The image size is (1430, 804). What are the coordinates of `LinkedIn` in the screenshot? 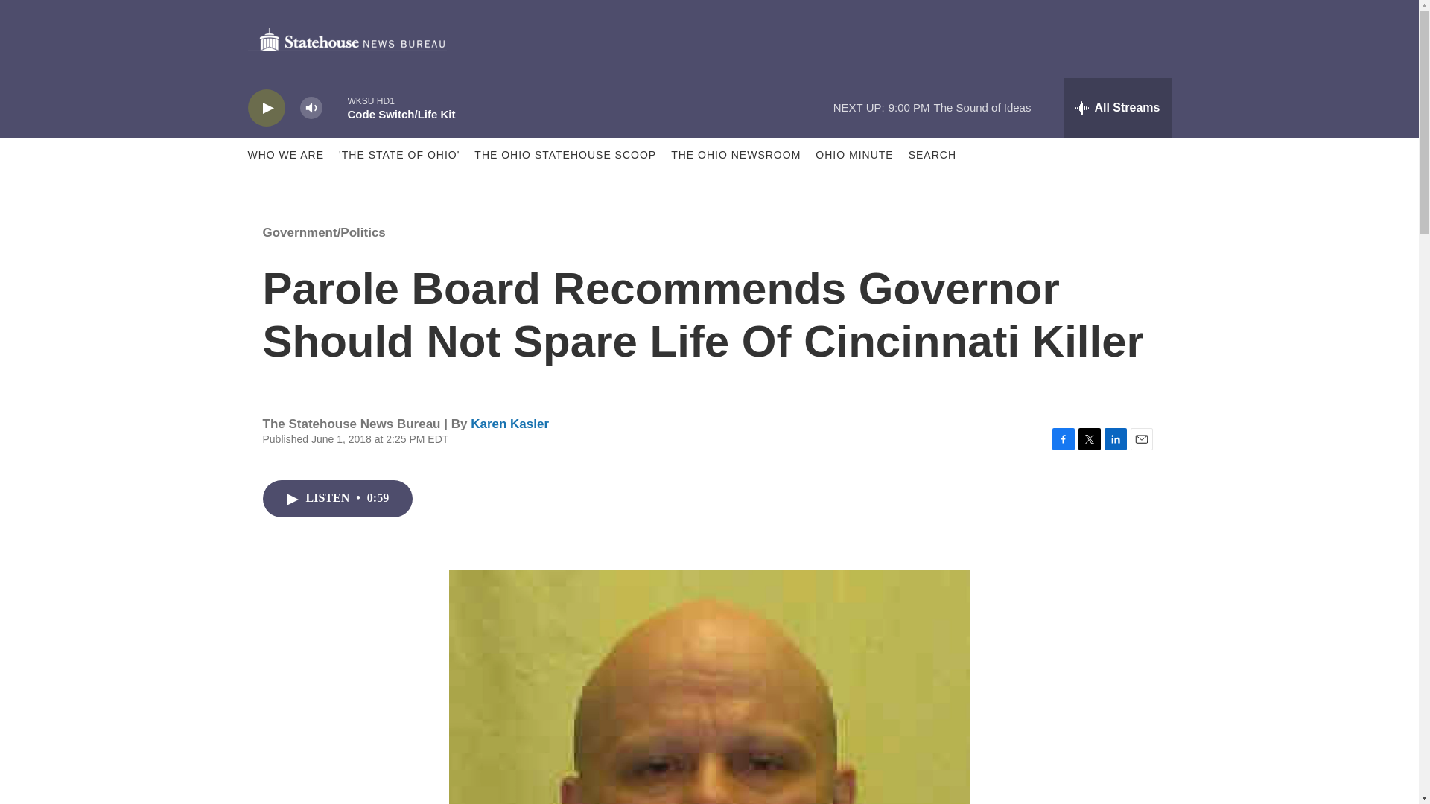 It's located at (1115, 438).